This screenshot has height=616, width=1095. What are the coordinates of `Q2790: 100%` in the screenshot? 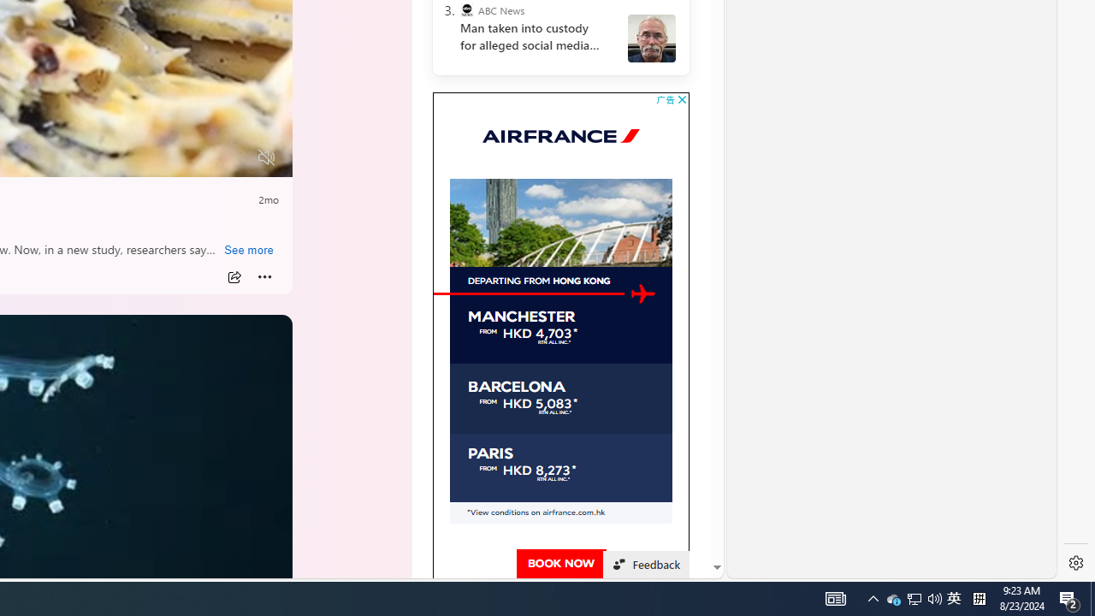 It's located at (1092, 599).